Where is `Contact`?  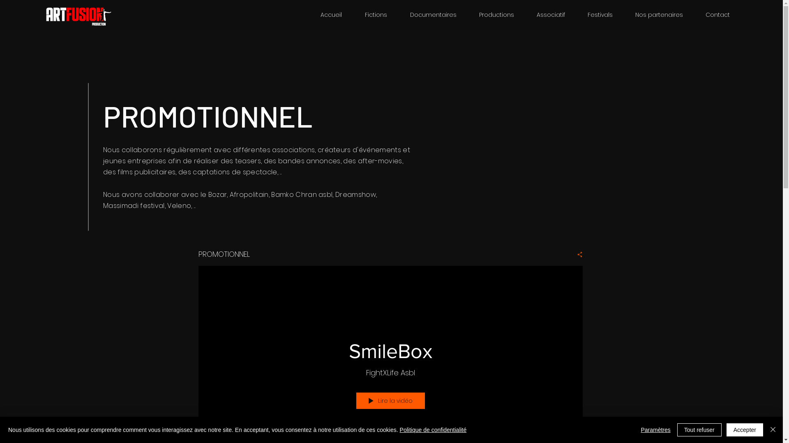
Contact is located at coordinates (717, 15).